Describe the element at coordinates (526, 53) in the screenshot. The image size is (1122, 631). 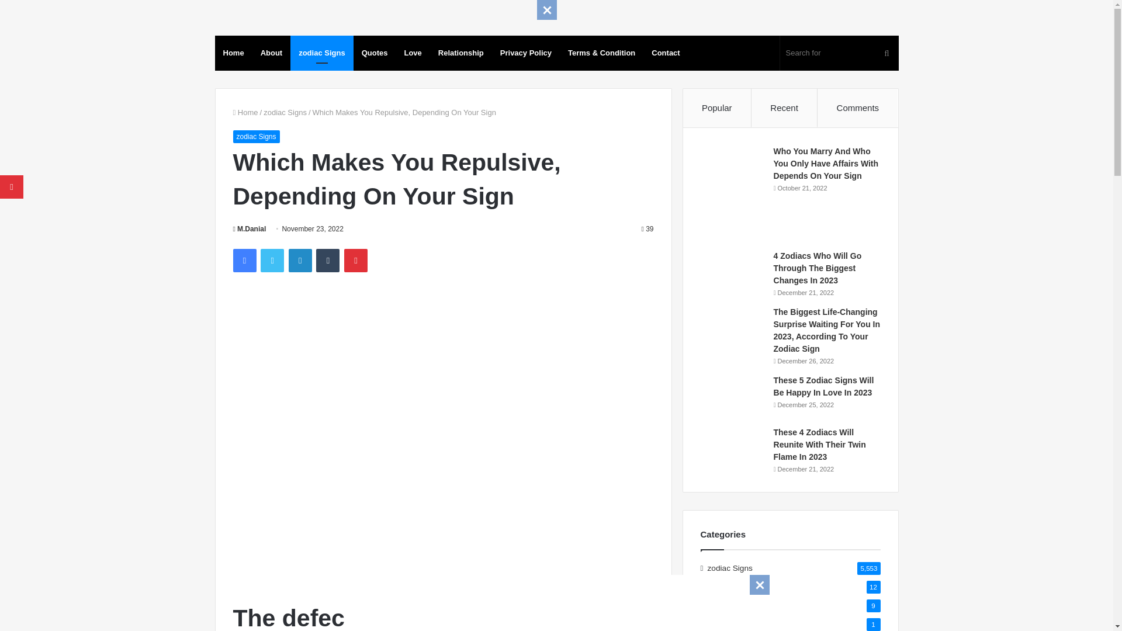
I see `Privacy Policy` at that location.